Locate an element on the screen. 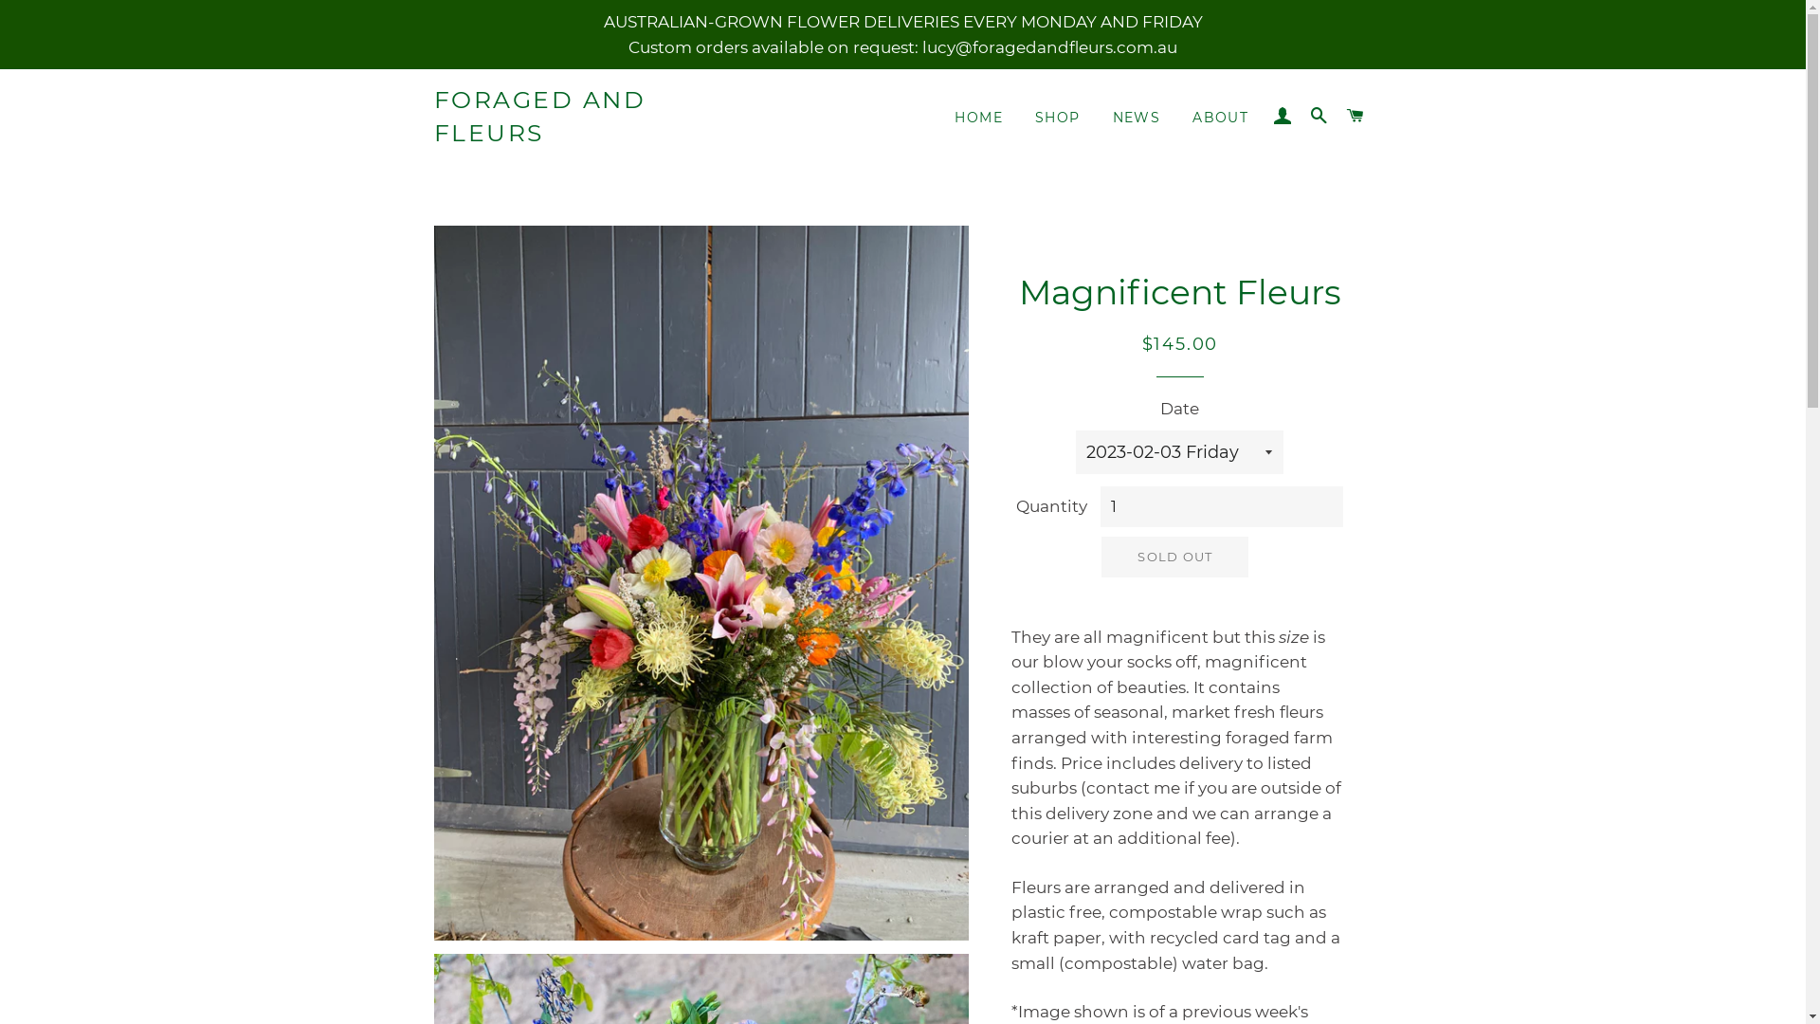 This screenshot has width=1820, height=1024. LOG IN is located at coordinates (1283, 117).